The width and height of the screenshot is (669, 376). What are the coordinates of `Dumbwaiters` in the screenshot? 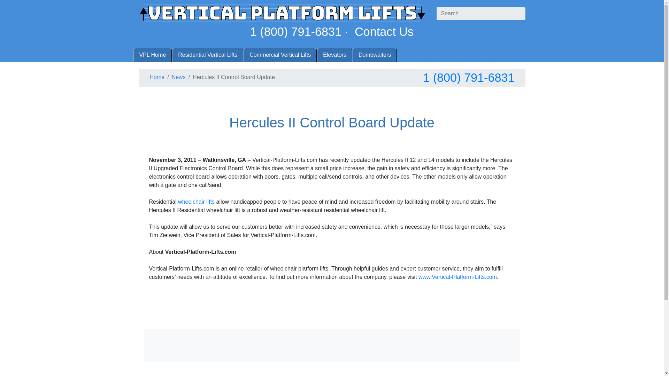 It's located at (374, 55).